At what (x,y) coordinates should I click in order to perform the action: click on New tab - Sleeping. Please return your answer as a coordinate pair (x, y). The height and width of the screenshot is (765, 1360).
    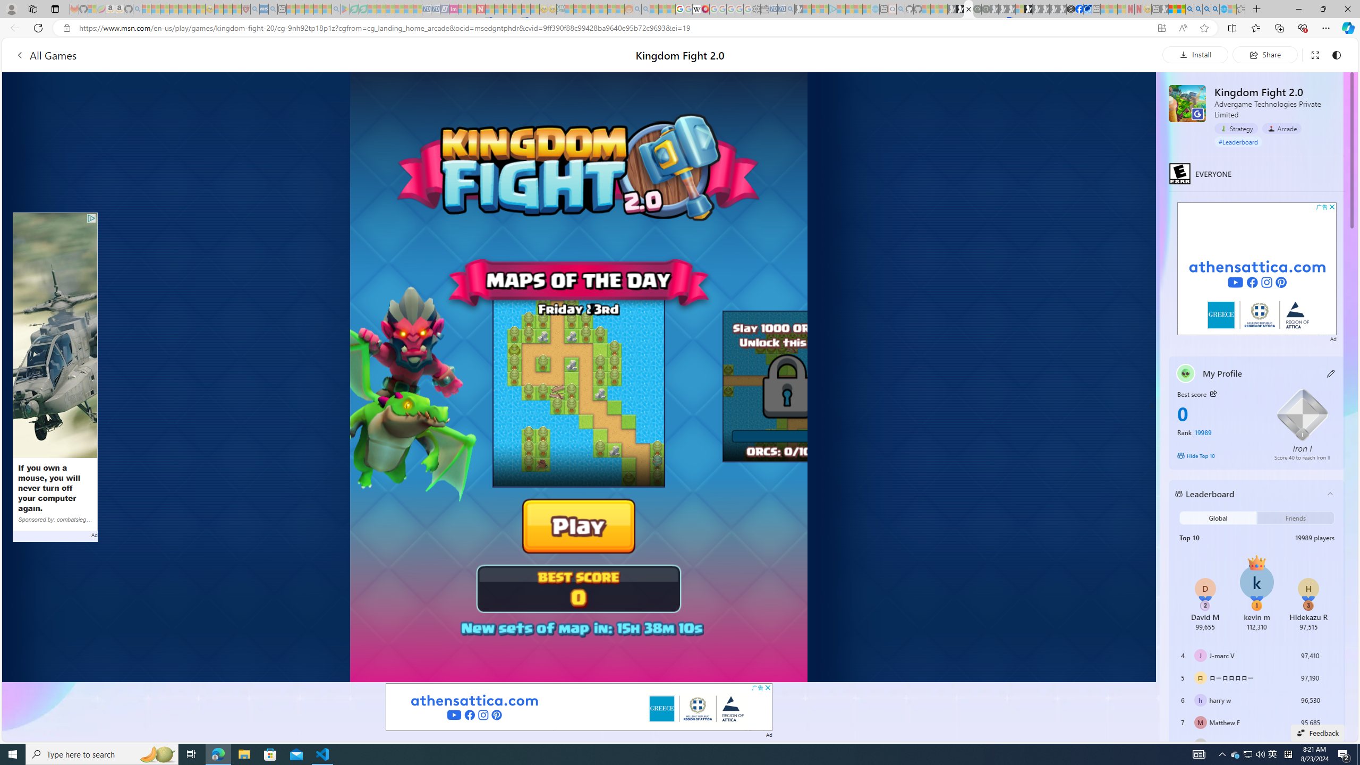
    Looking at the image, I should click on (1155, 9).